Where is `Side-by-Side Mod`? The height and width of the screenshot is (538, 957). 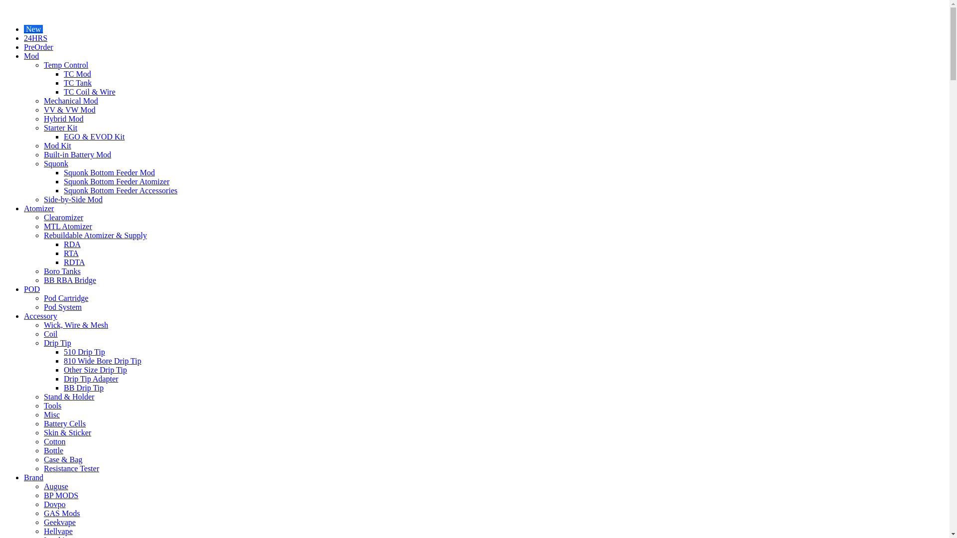 Side-by-Side Mod is located at coordinates (73, 199).